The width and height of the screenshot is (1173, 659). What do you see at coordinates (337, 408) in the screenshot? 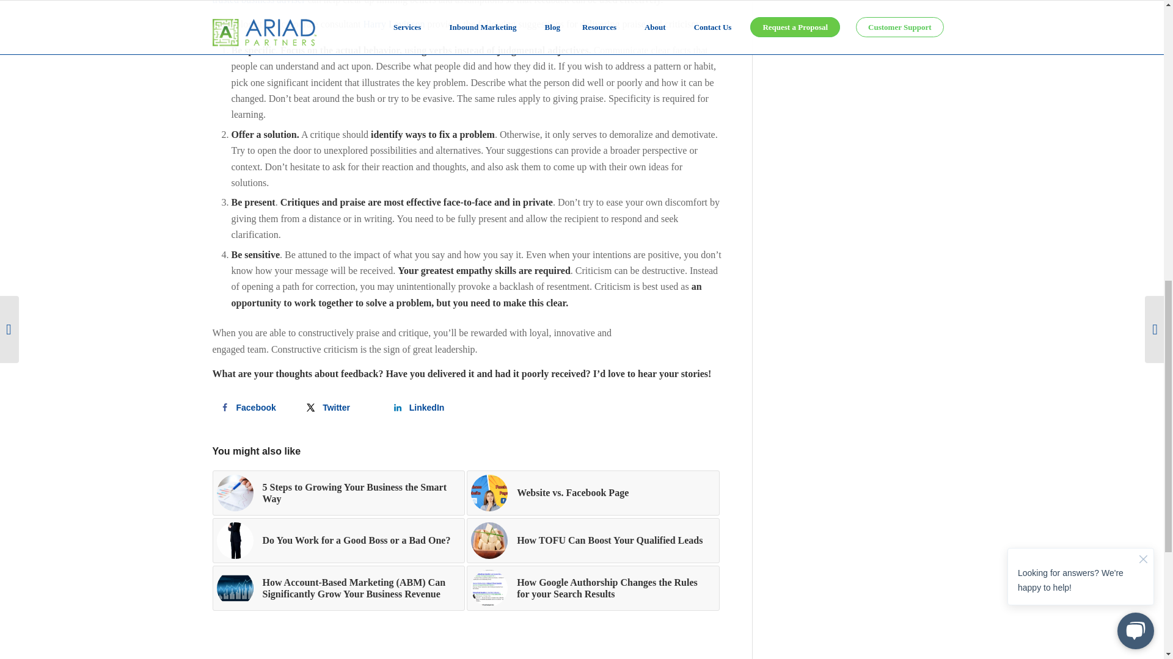
I see `Share on X` at bounding box center [337, 408].